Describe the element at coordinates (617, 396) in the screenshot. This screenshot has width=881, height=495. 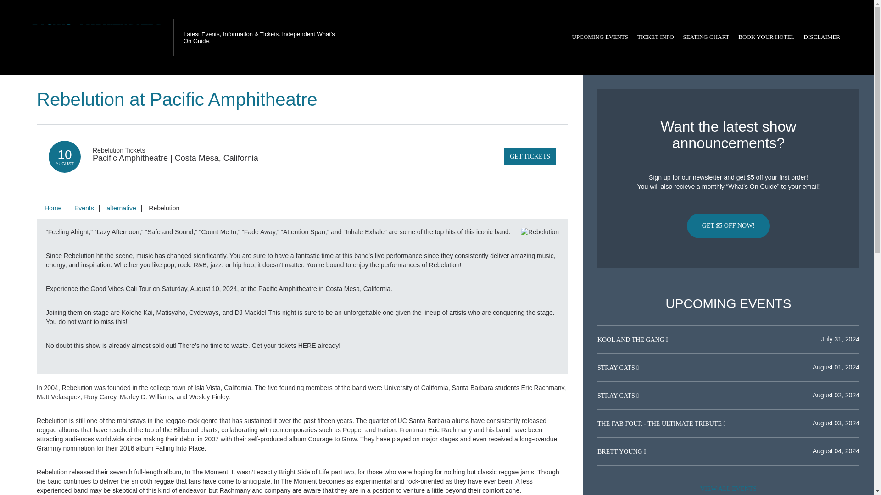
I see `STRAY CATS` at that location.